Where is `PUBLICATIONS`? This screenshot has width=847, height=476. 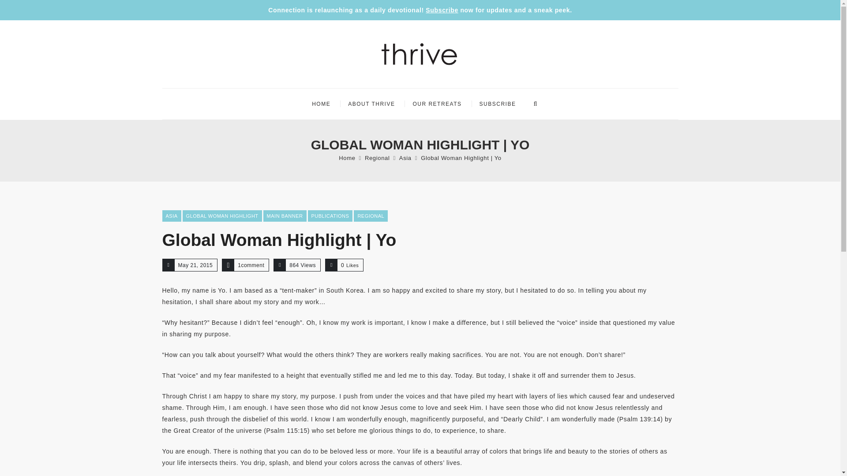
PUBLICATIONS is located at coordinates (330, 216).